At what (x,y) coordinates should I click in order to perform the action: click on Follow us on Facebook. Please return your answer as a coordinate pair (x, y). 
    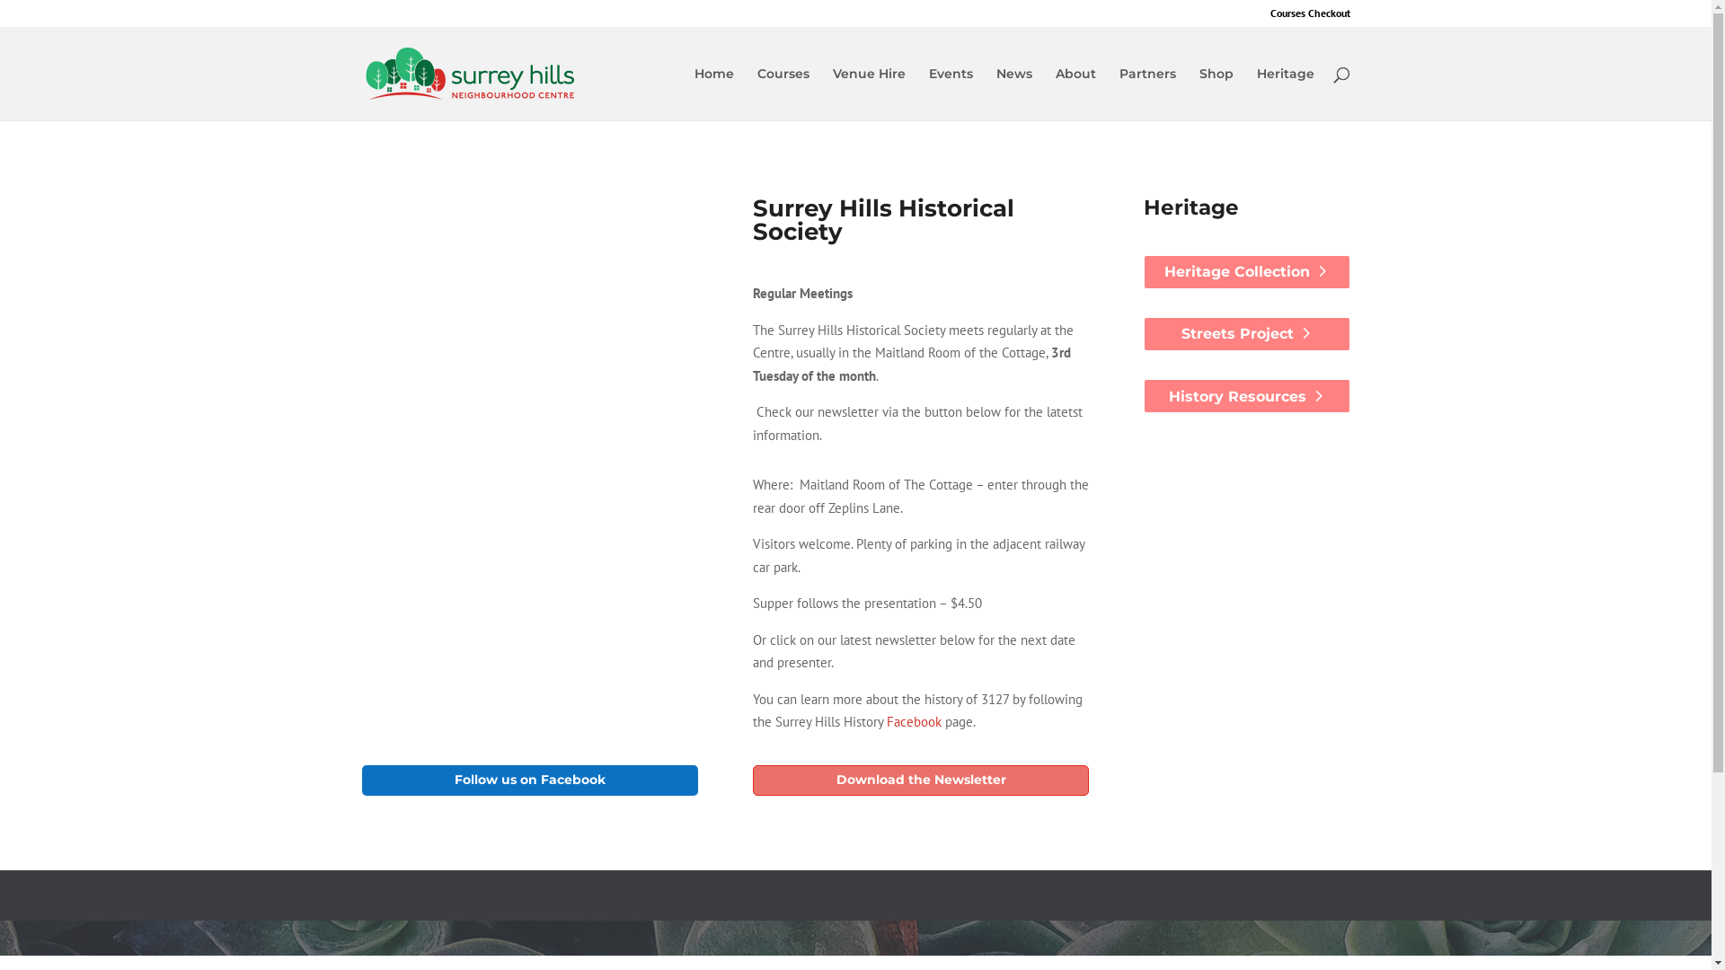
    Looking at the image, I should click on (530, 780).